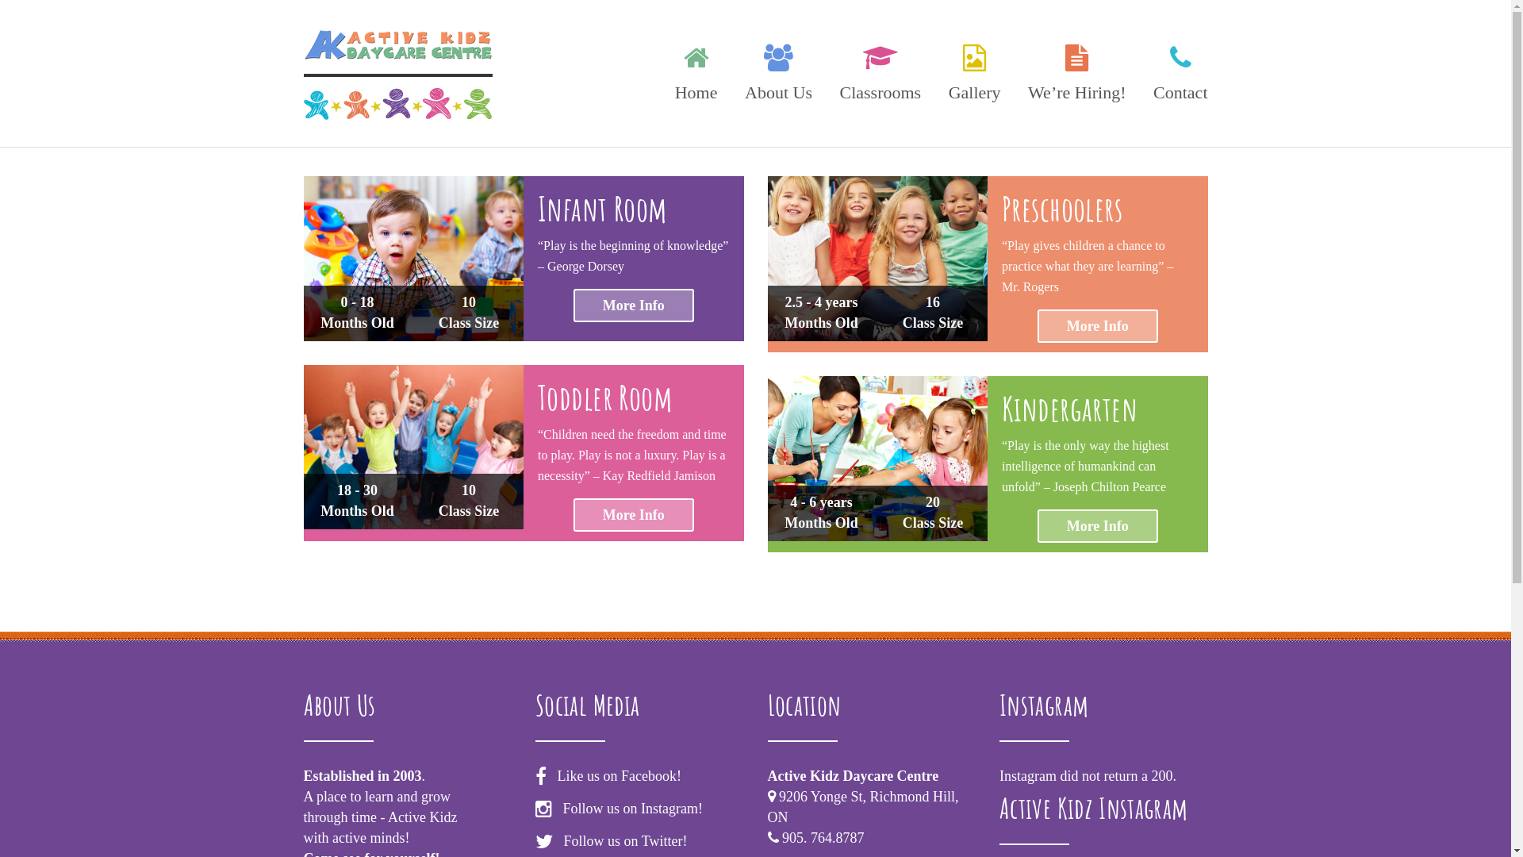 This screenshot has height=857, width=1523. I want to click on More Info, so click(1098, 526).